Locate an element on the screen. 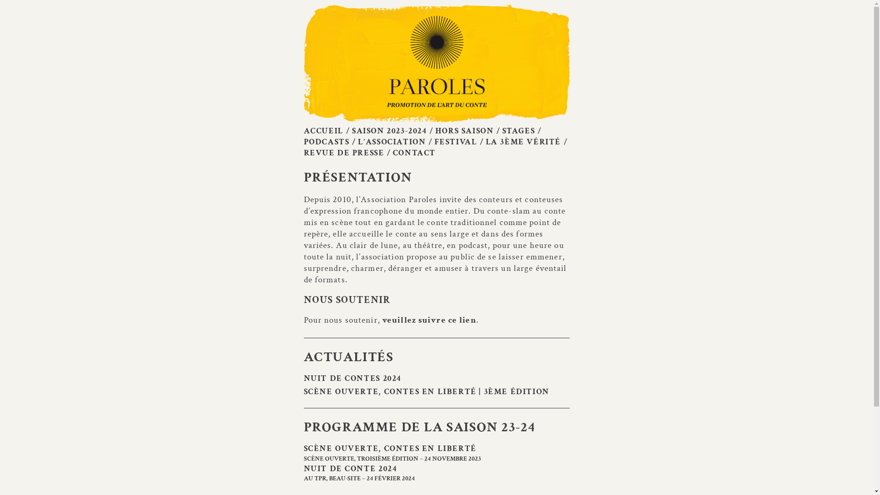  veuillez suivre ce lien is located at coordinates (429, 320).